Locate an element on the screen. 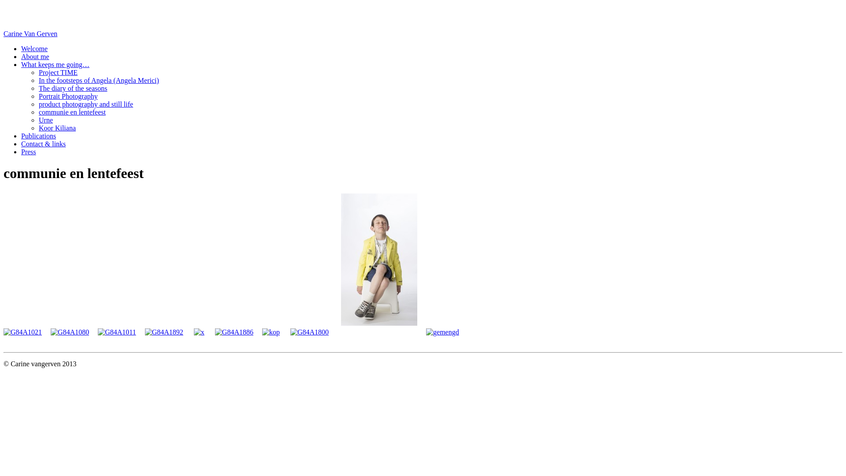 The width and height of the screenshot is (846, 476). About me is located at coordinates (35, 56).